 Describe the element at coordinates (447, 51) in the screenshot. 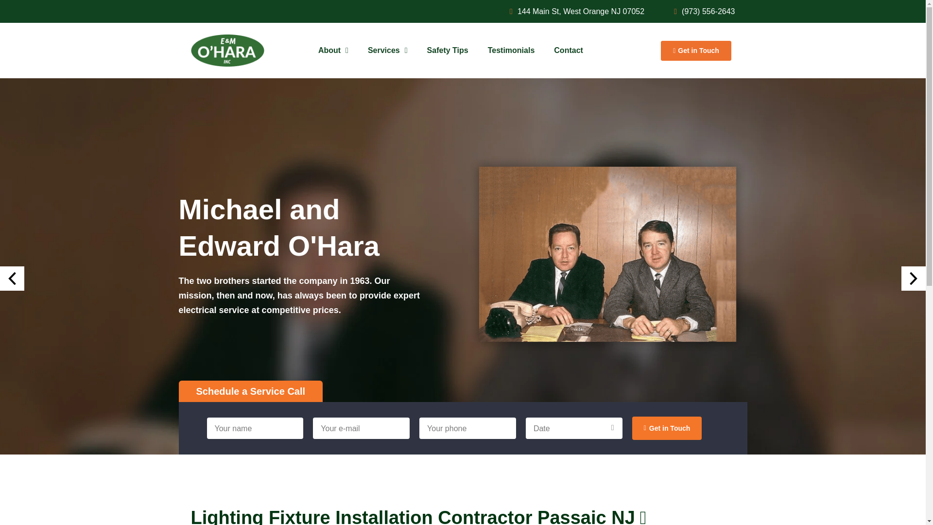

I see `Safety Tips` at that location.